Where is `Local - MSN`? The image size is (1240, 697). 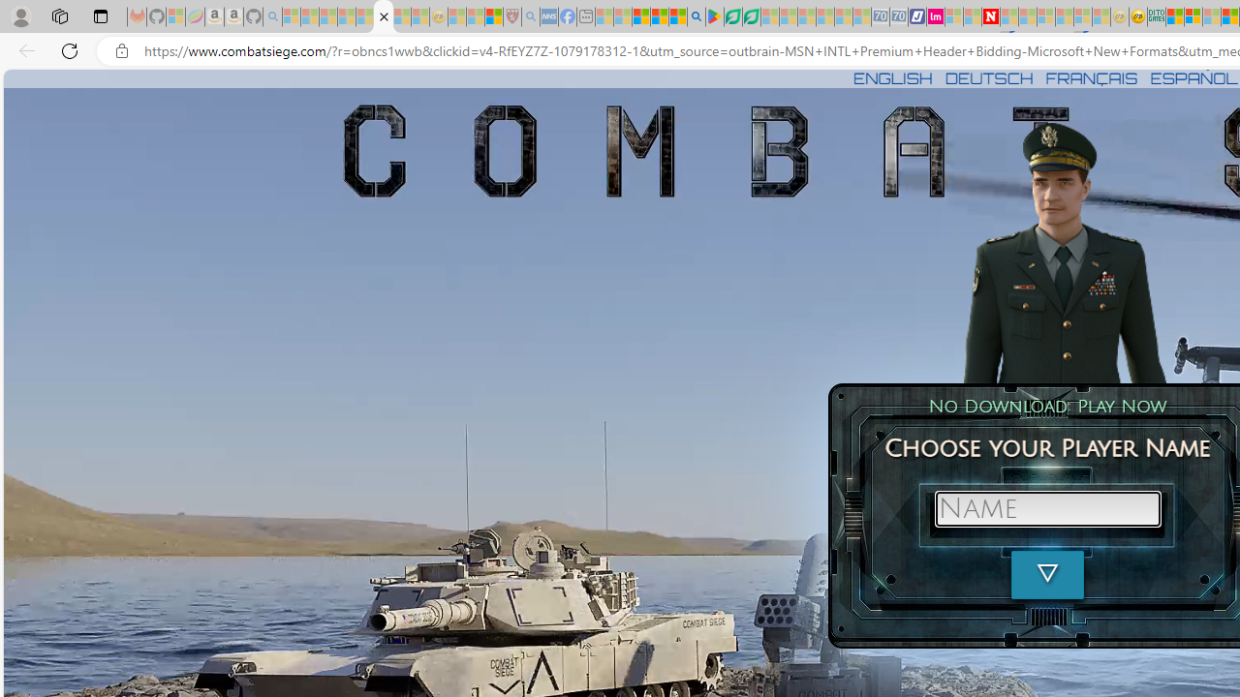
Local - MSN is located at coordinates (493, 17).